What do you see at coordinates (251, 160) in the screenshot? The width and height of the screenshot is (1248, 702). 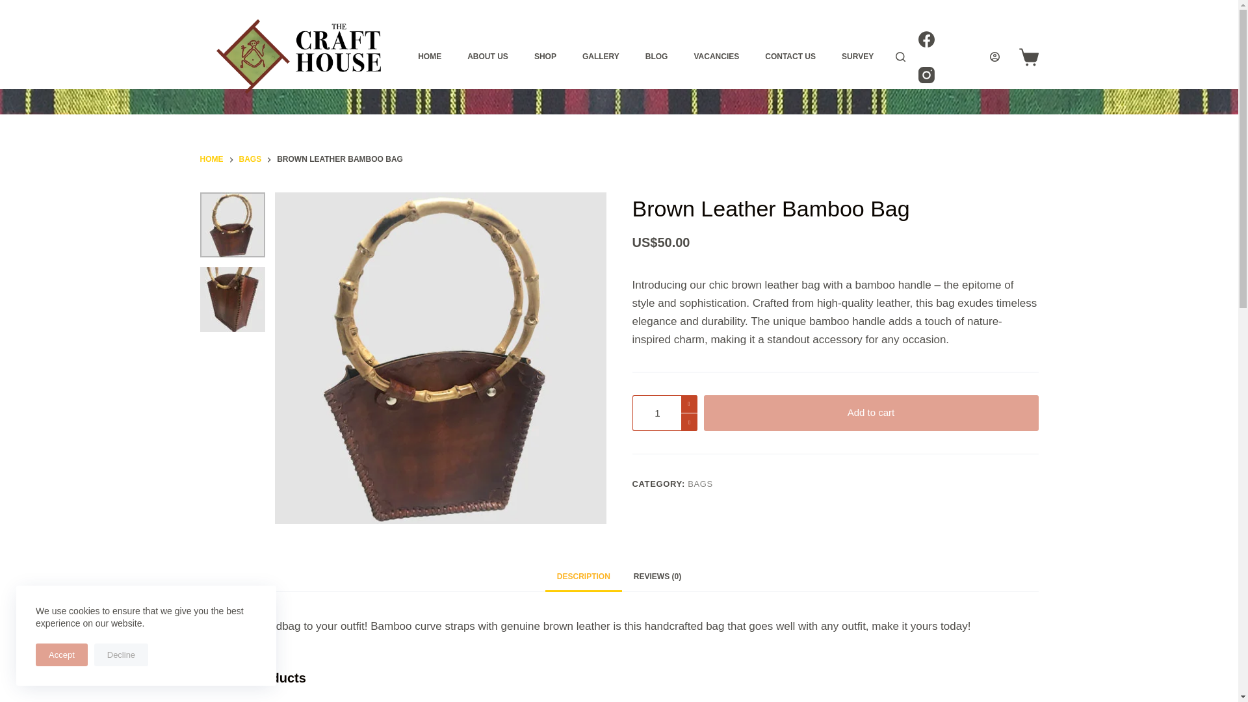 I see `BAGS` at bounding box center [251, 160].